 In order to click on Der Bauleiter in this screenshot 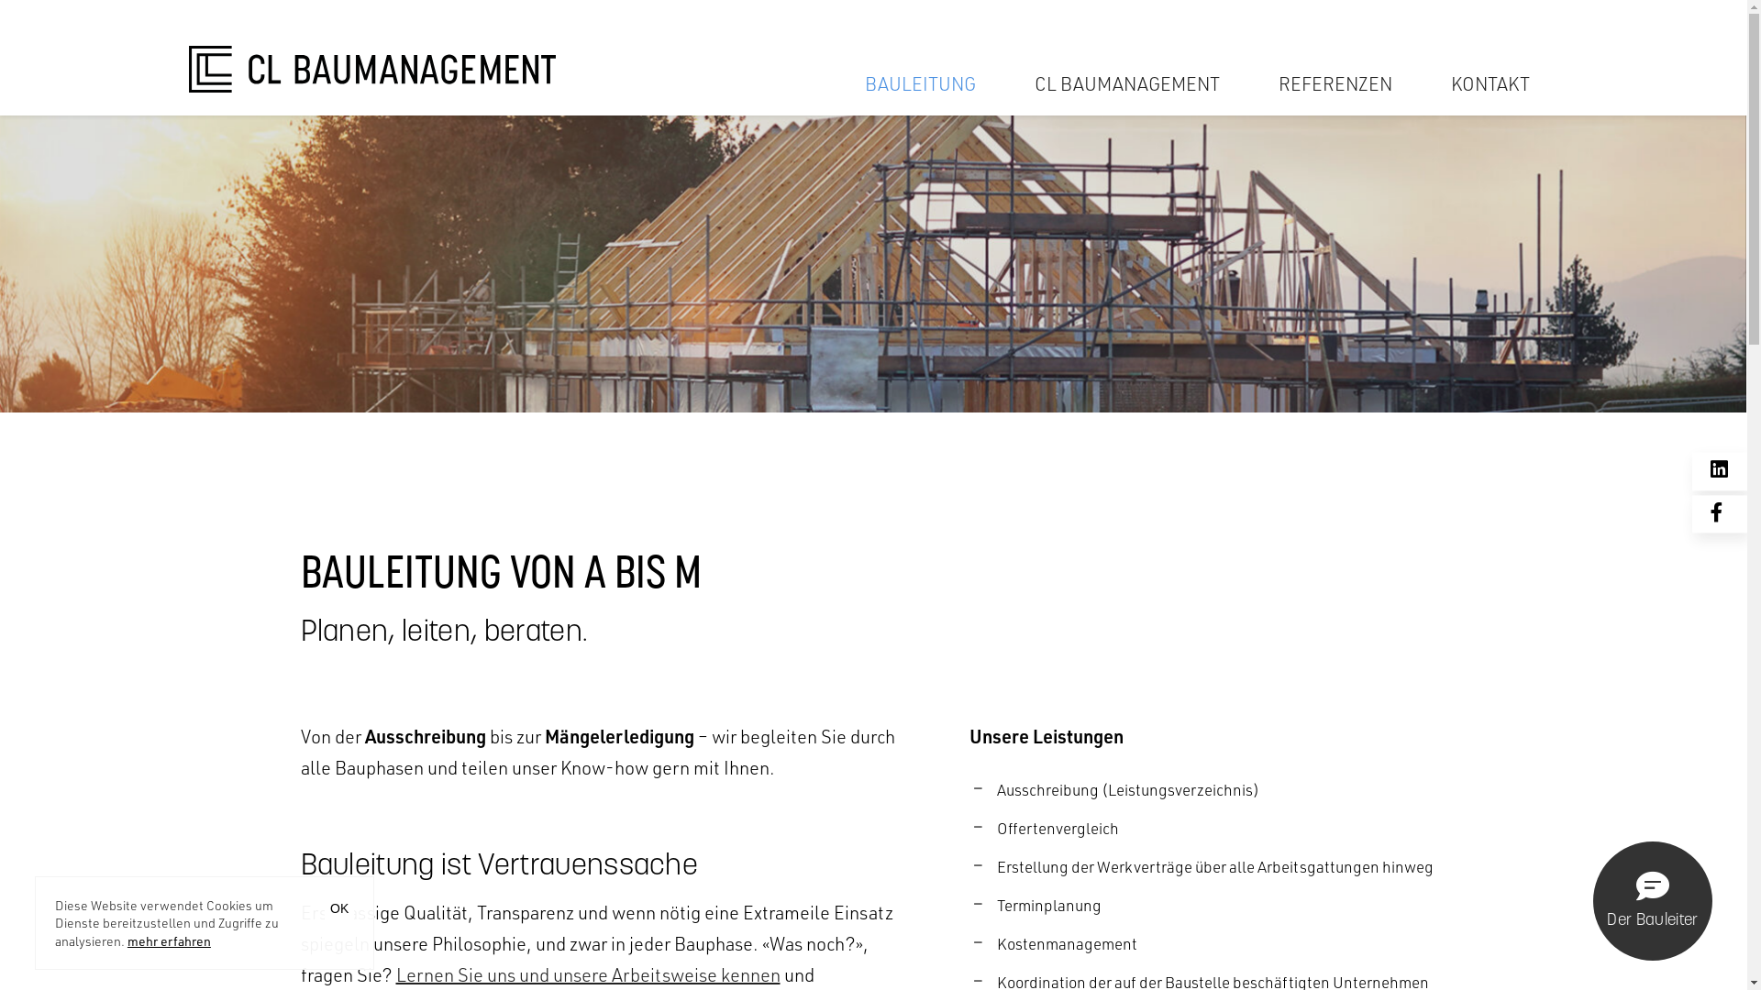, I will do `click(1653, 901)`.